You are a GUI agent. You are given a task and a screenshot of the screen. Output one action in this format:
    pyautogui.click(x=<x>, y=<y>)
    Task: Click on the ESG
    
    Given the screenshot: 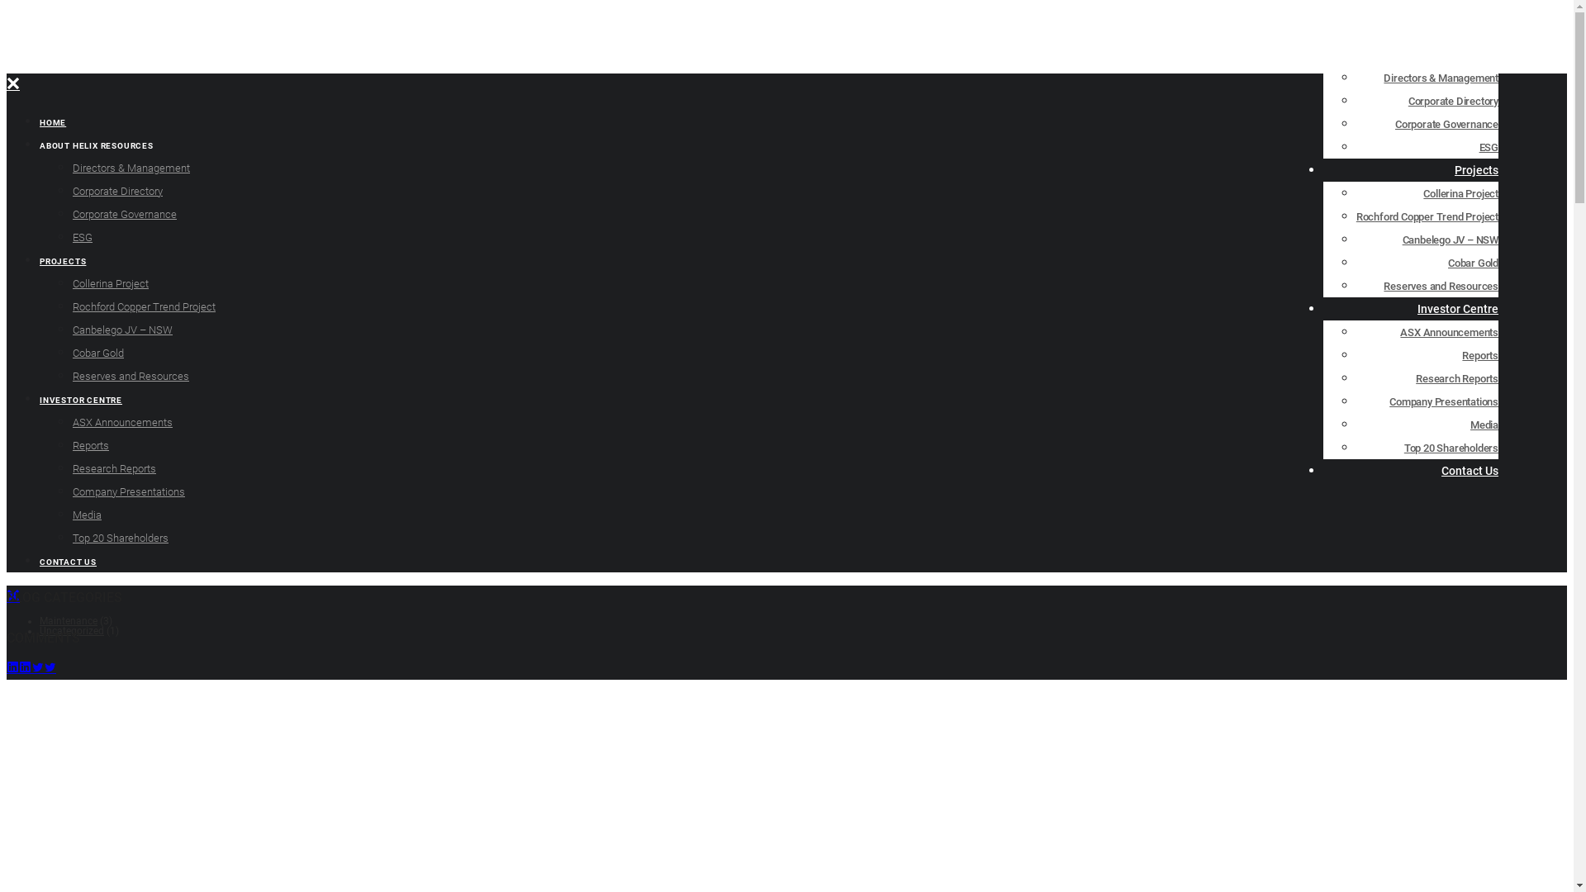 What is the action you would take?
    pyautogui.click(x=83, y=238)
    